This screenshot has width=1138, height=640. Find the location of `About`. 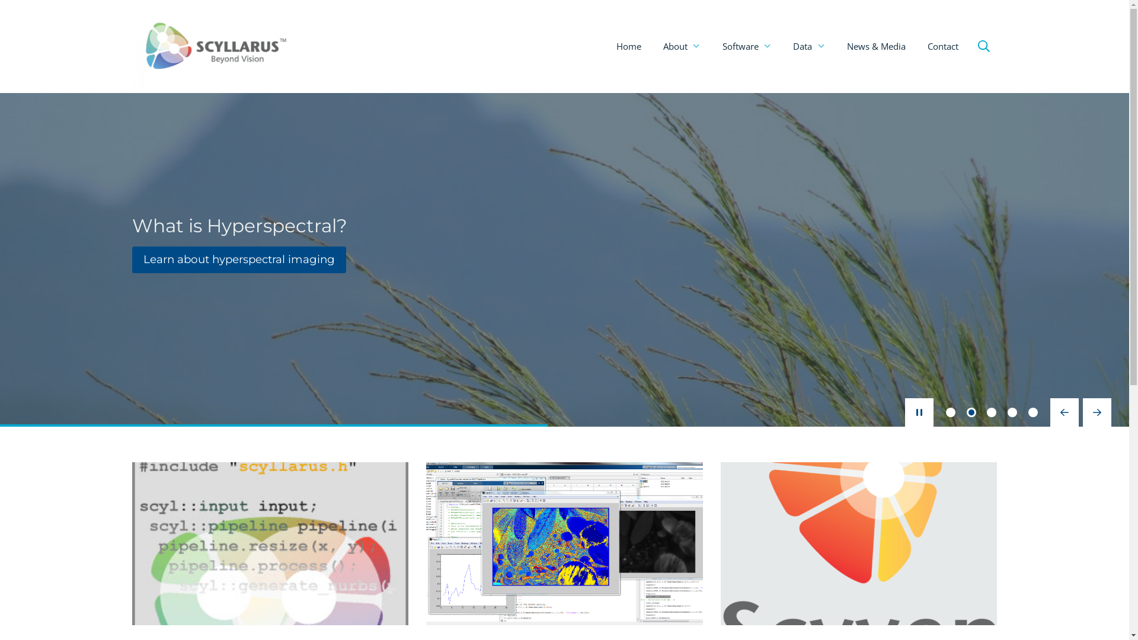

About is located at coordinates (682, 46).